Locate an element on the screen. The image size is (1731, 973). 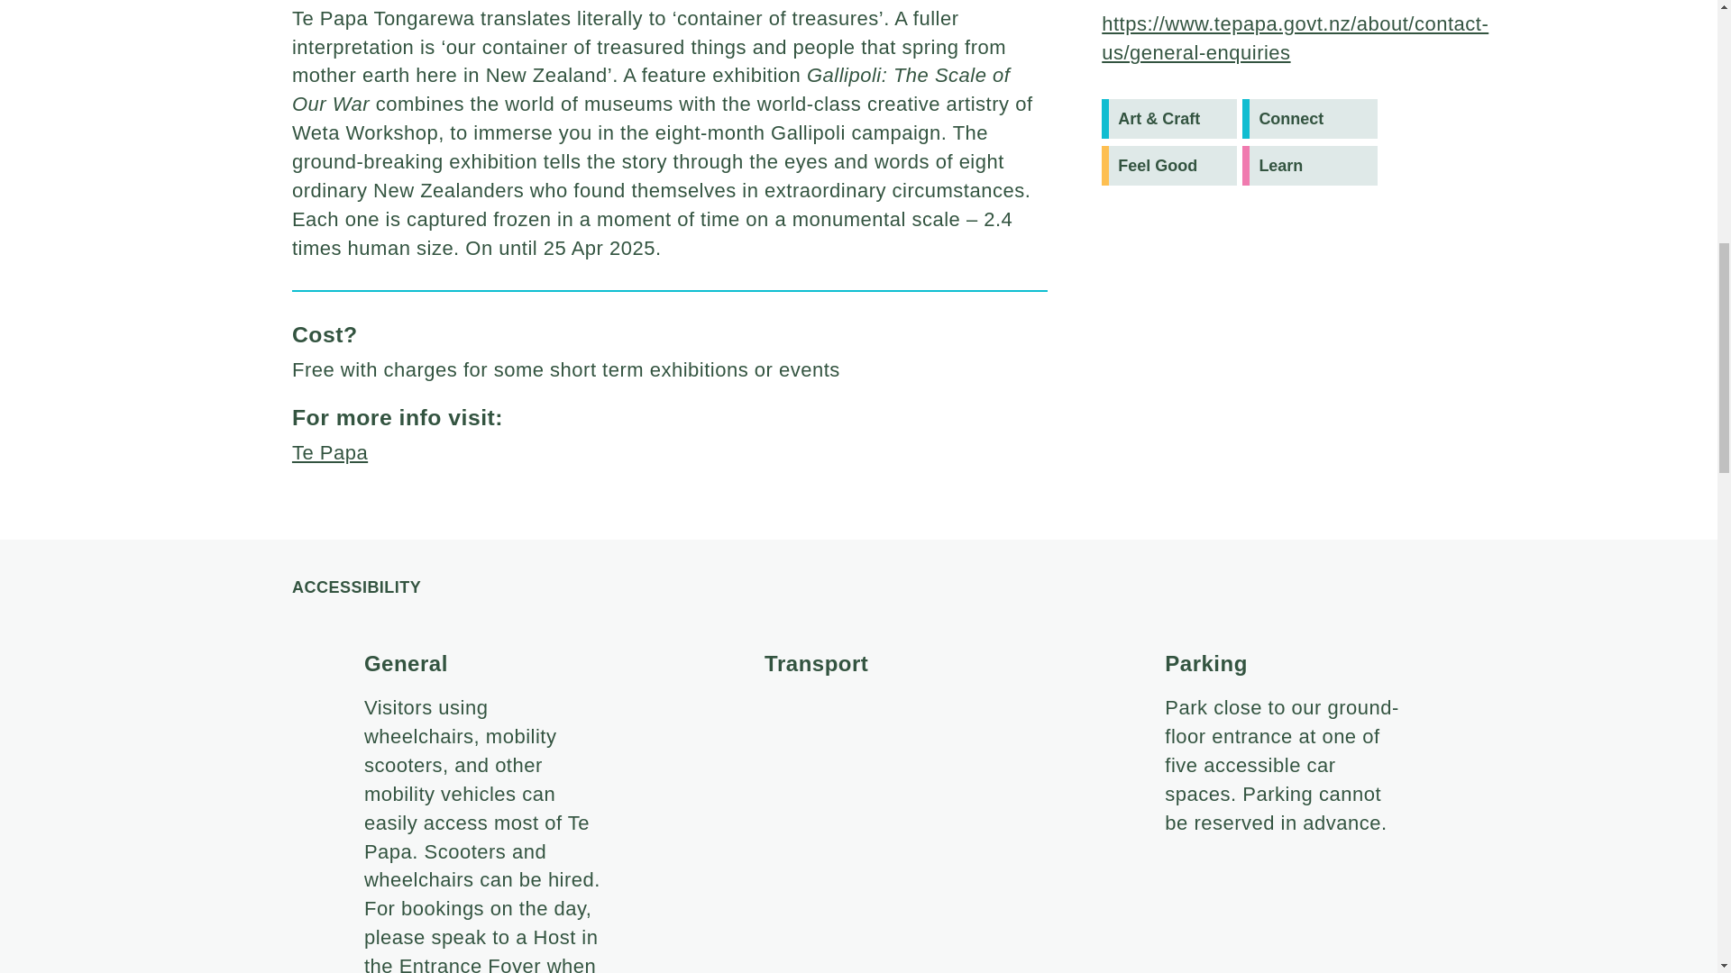
Feel Good is located at coordinates (1168, 166).